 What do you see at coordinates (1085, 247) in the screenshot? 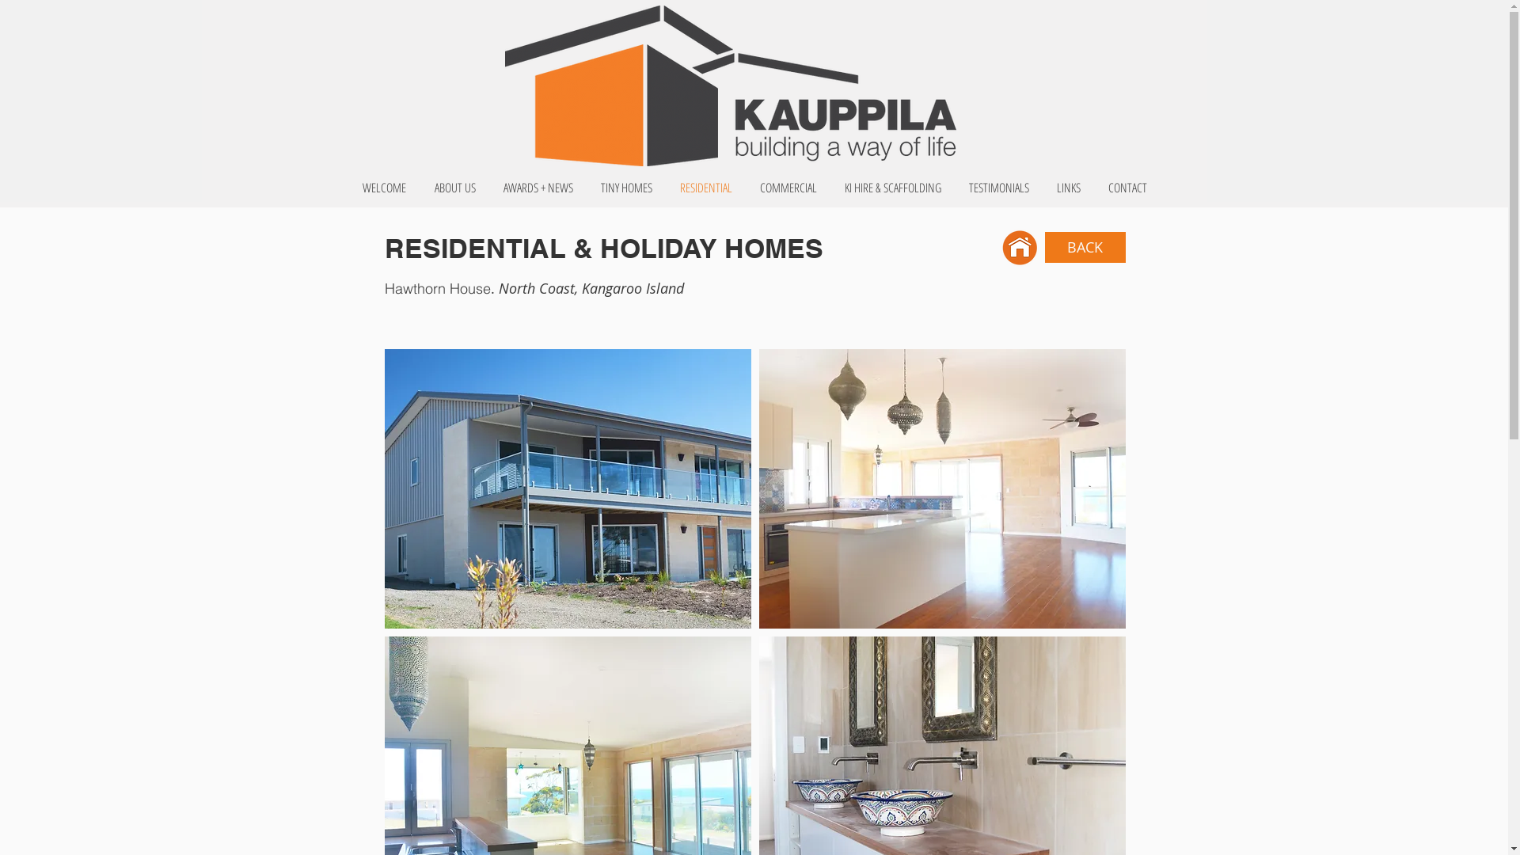
I see `BACK` at bounding box center [1085, 247].